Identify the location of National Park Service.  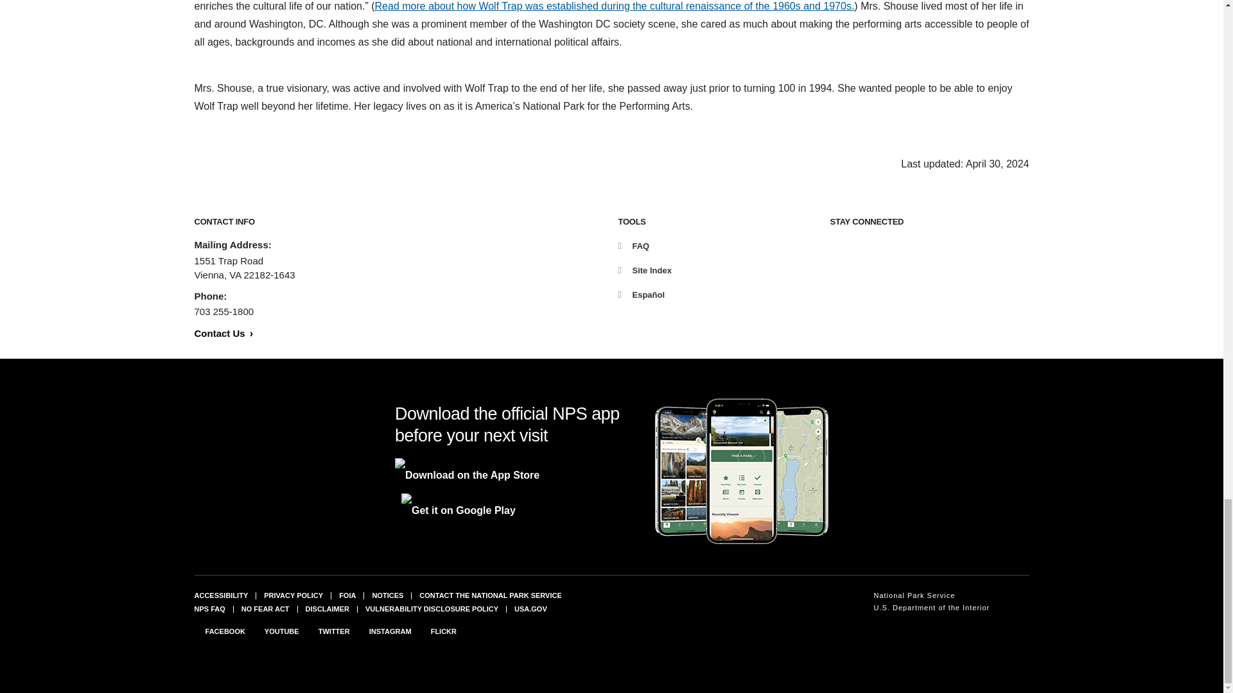
(931, 595).